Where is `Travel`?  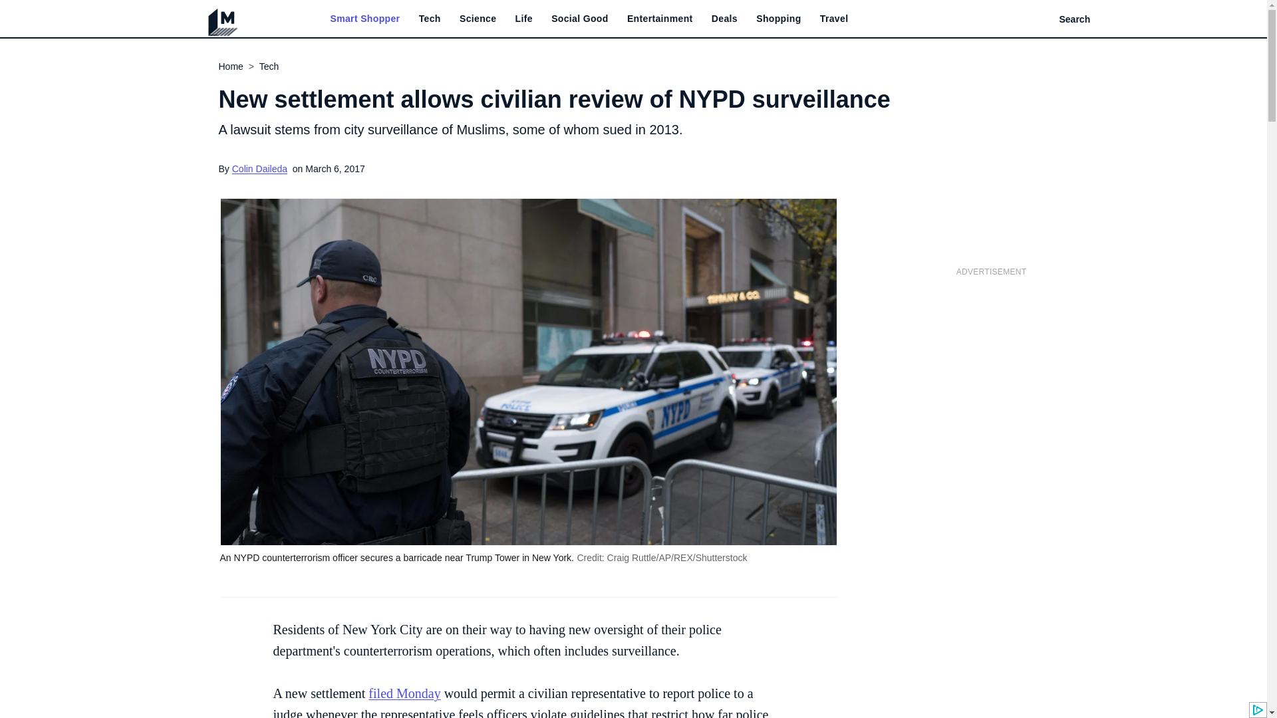
Travel is located at coordinates (834, 19).